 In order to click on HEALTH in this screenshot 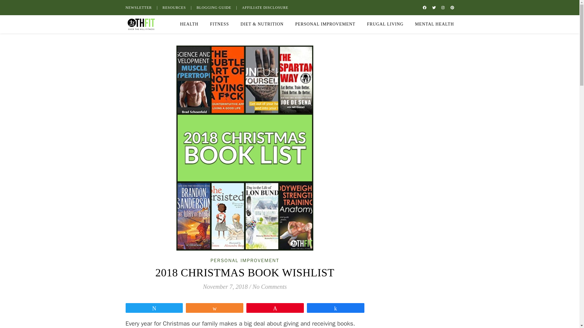, I will do `click(192, 24)`.